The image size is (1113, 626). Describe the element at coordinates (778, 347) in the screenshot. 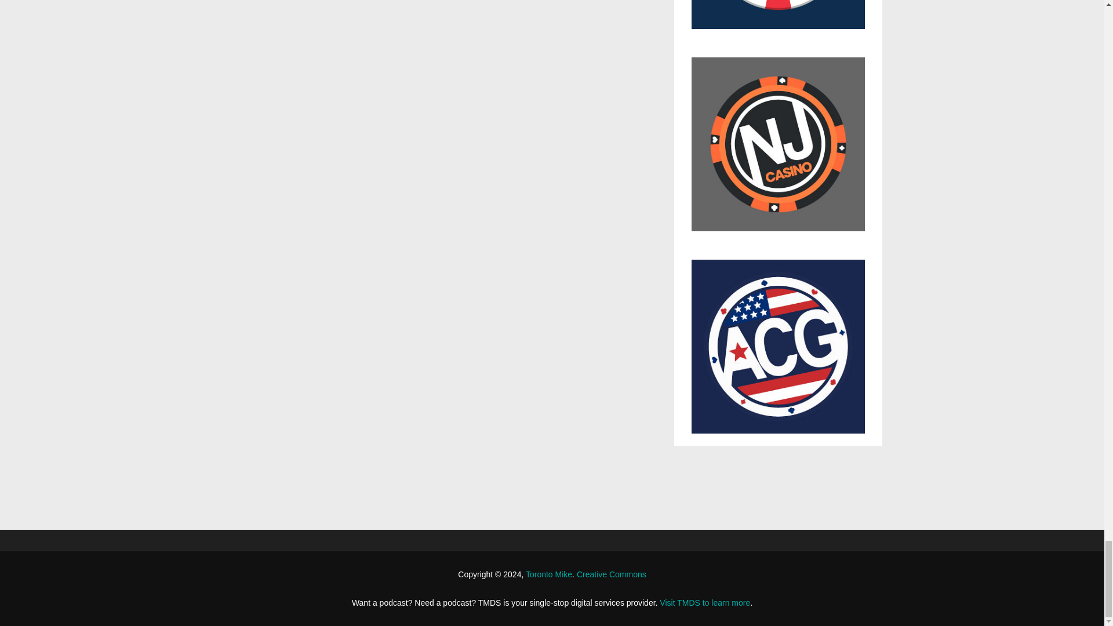

I see `acg casino` at that location.